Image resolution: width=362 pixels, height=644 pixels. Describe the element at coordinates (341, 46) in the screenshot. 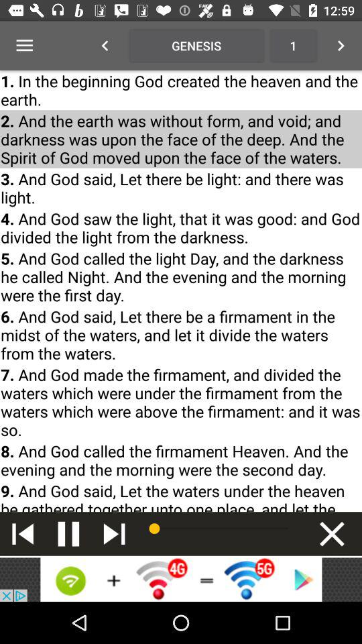

I see `click on right arrow symbol which is just below 1259` at that location.